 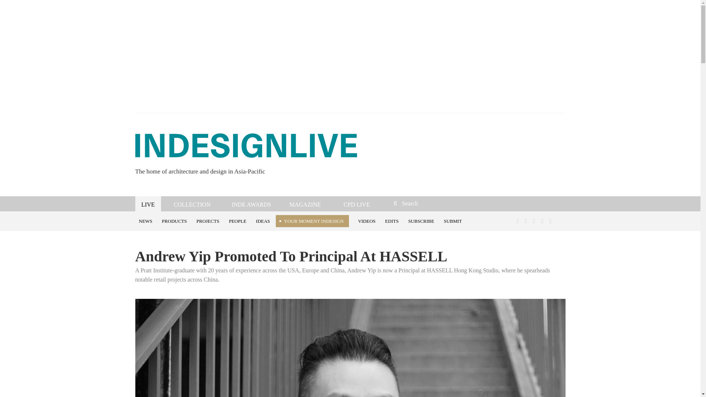 What do you see at coordinates (238, 221) in the screenshot?
I see `PEOPLE` at bounding box center [238, 221].